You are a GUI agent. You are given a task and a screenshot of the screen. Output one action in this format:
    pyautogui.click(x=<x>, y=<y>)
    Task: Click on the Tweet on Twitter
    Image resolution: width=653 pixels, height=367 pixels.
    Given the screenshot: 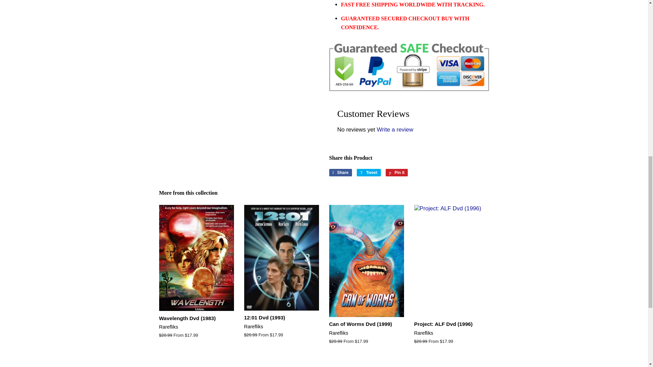 What is the action you would take?
    pyautogui.click(x=369, y=173)
    